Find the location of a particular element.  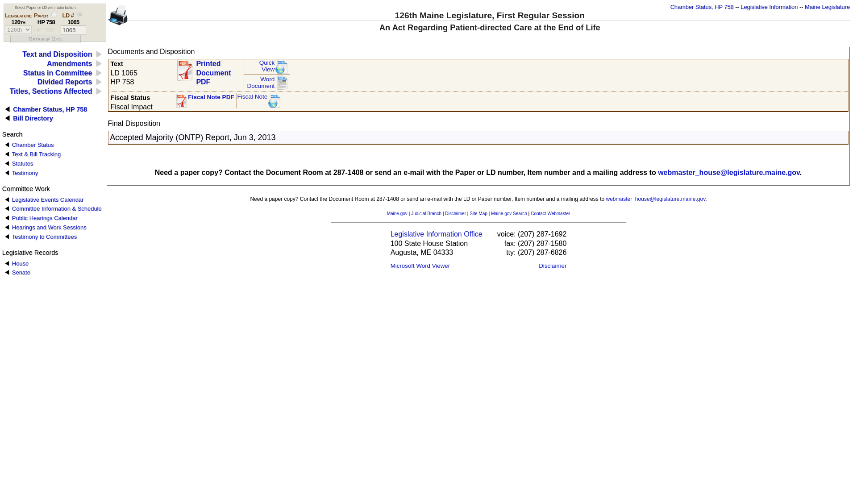

Legislative Events Calendar is located at coordinates (33, 145).